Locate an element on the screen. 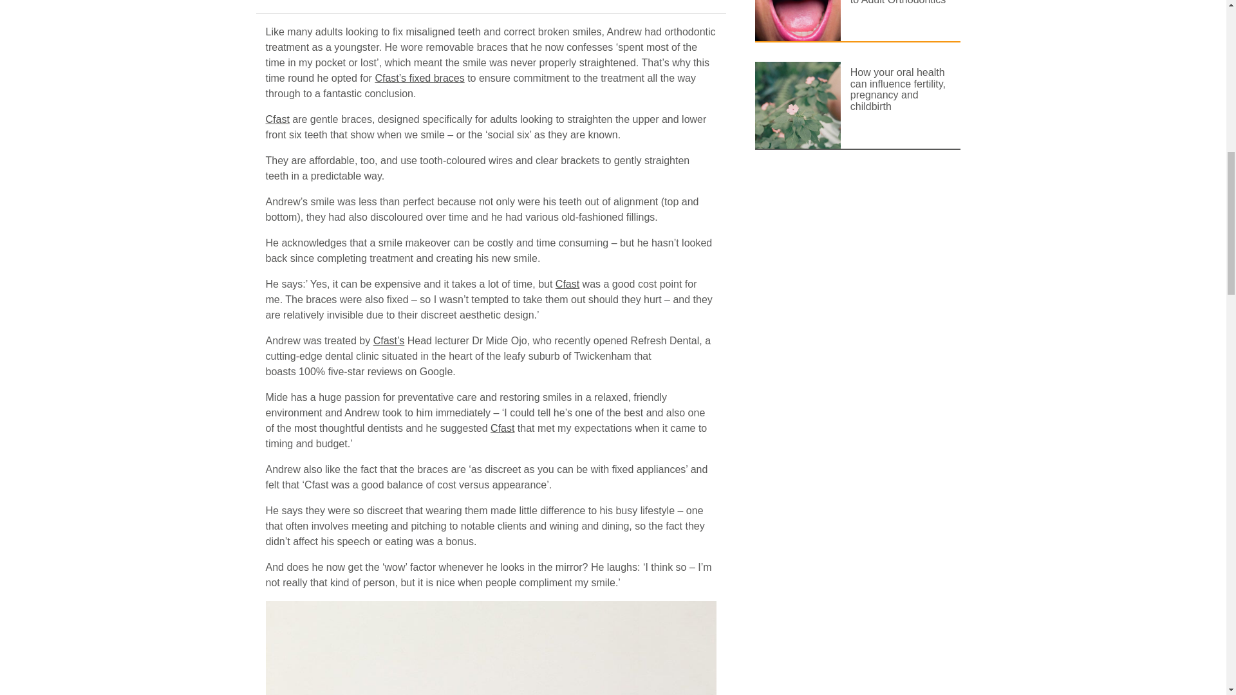 Image resolution: width=1236 pixels, height=695 pixels. Cfast is located at coordinates (567, 284).